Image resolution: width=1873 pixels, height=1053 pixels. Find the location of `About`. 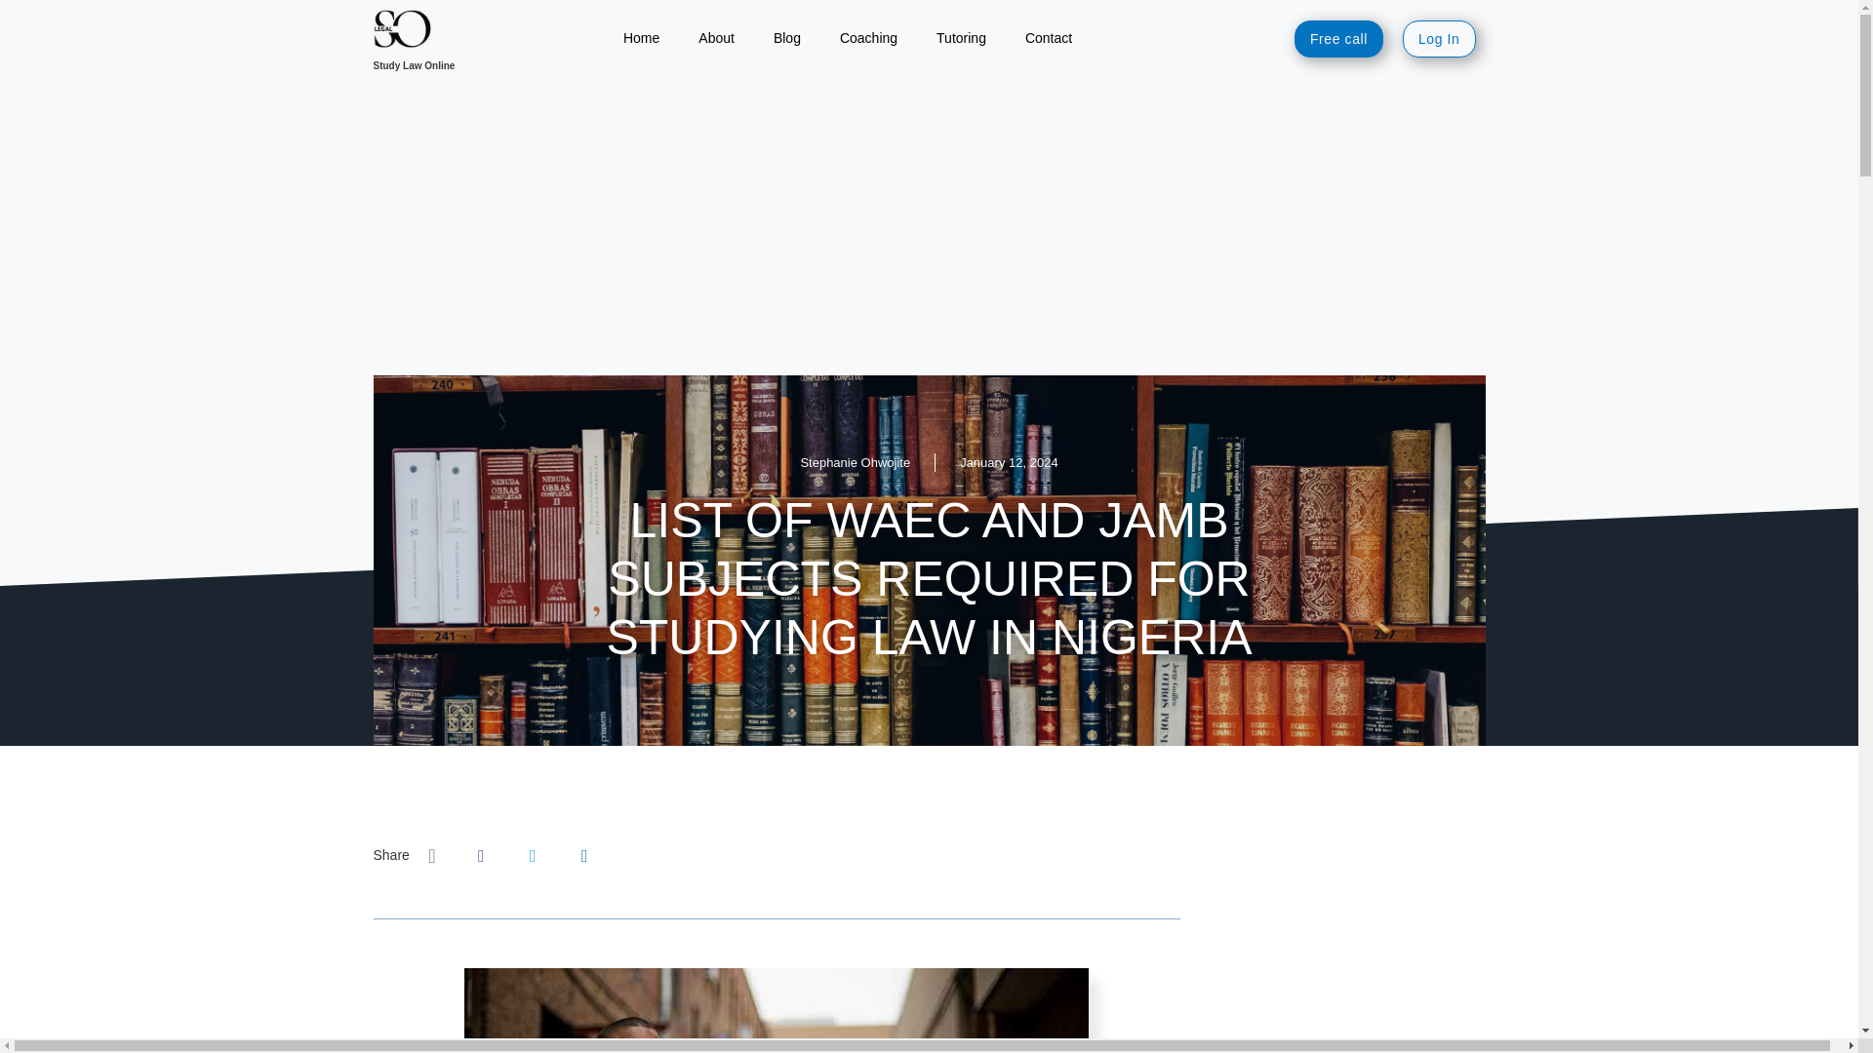

About is located at coordinates (716, 38).